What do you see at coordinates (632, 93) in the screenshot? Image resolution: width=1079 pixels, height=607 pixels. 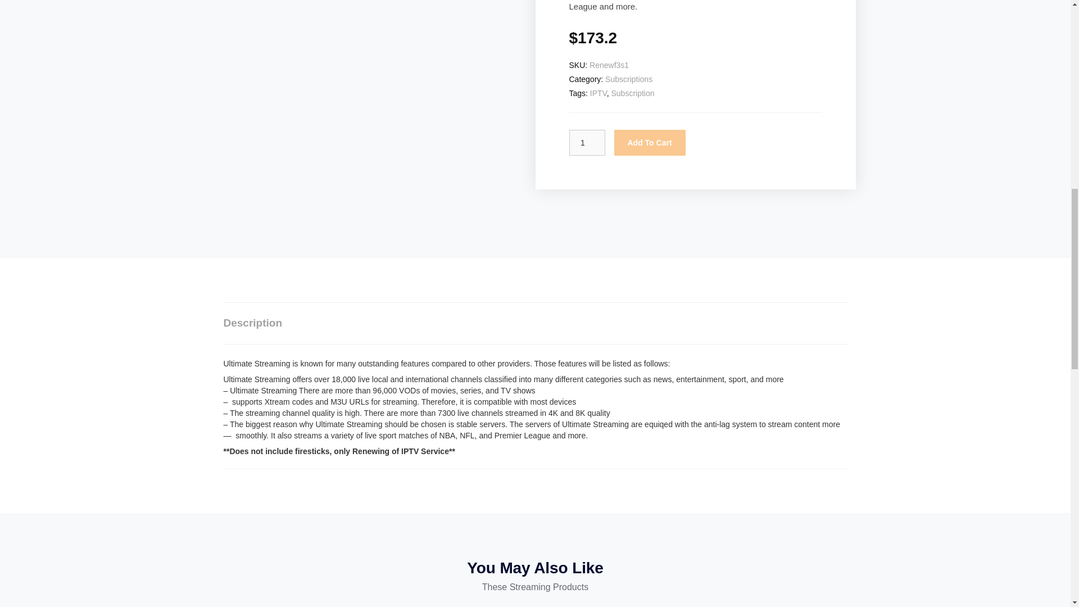 I see `Subscription` at bounding box center [632, 93].